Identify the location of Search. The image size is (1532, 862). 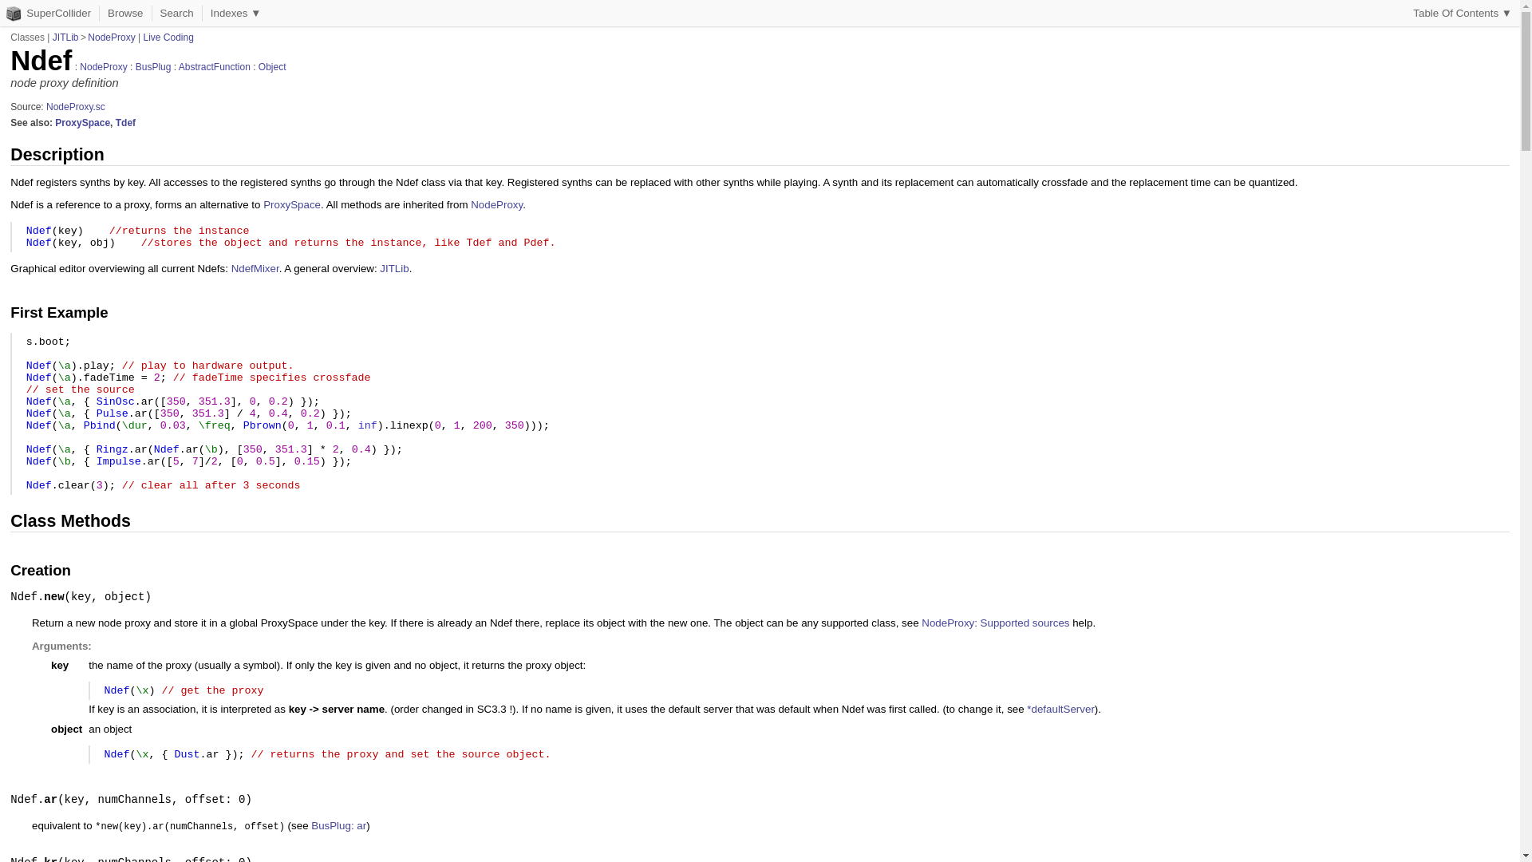
(177, 13).